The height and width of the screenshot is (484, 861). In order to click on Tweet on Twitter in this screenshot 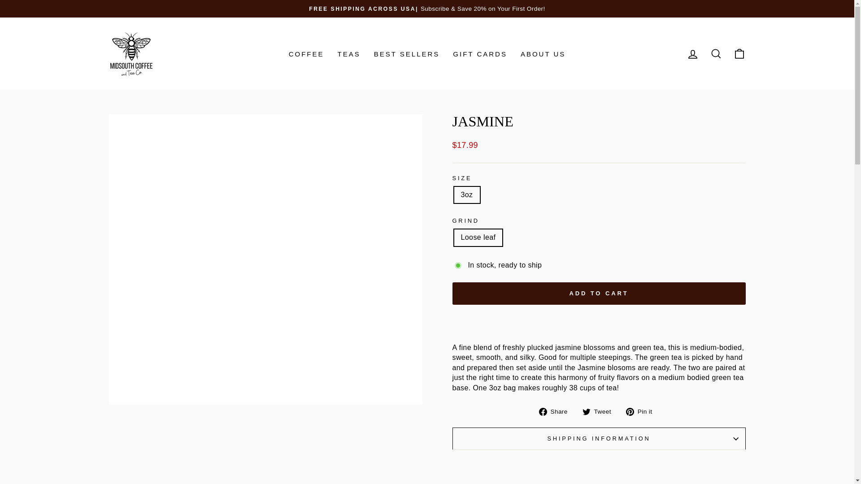, I will do `click(600, 411)`.